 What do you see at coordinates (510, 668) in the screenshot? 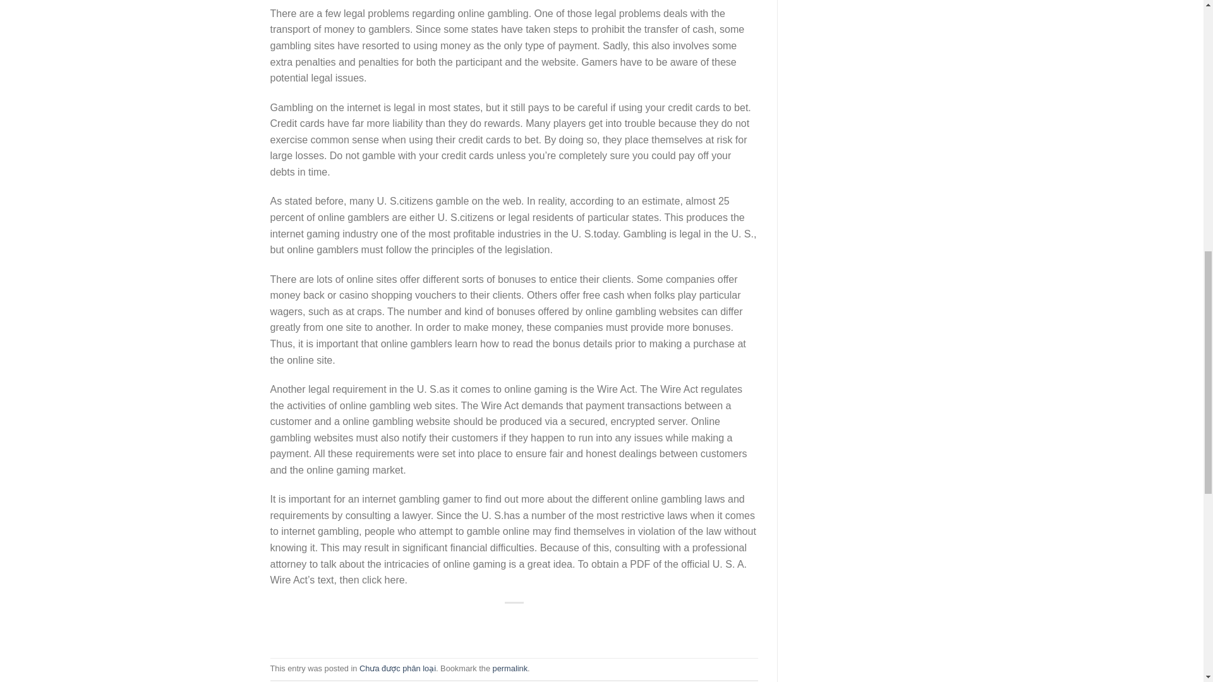
I see `permalink` at bounding box center [510, 668].